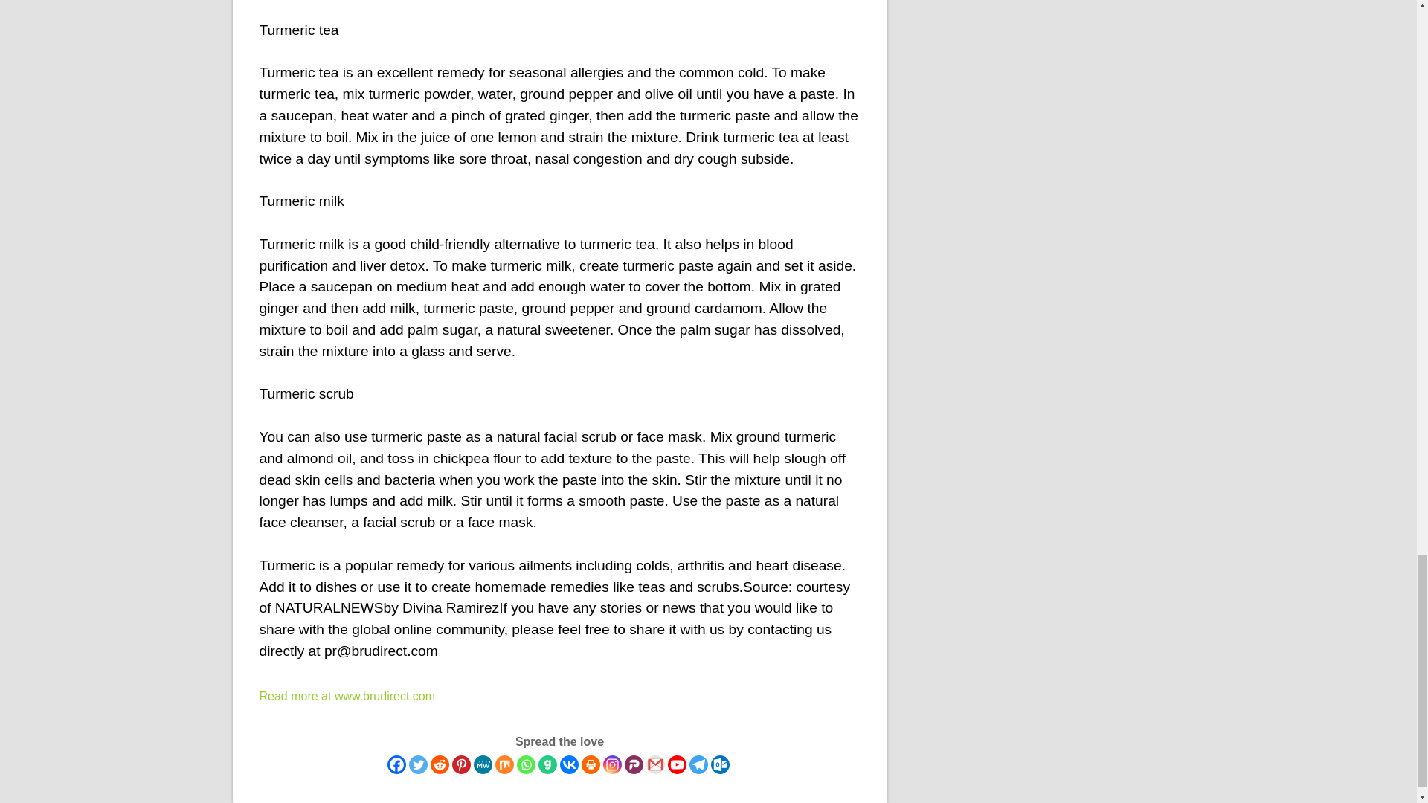 Image resolution: width=1428 pixels, height=803 pixels. Describe the element at coordinates (418, 764) in the screenshot. I see `Twitter` at that location.